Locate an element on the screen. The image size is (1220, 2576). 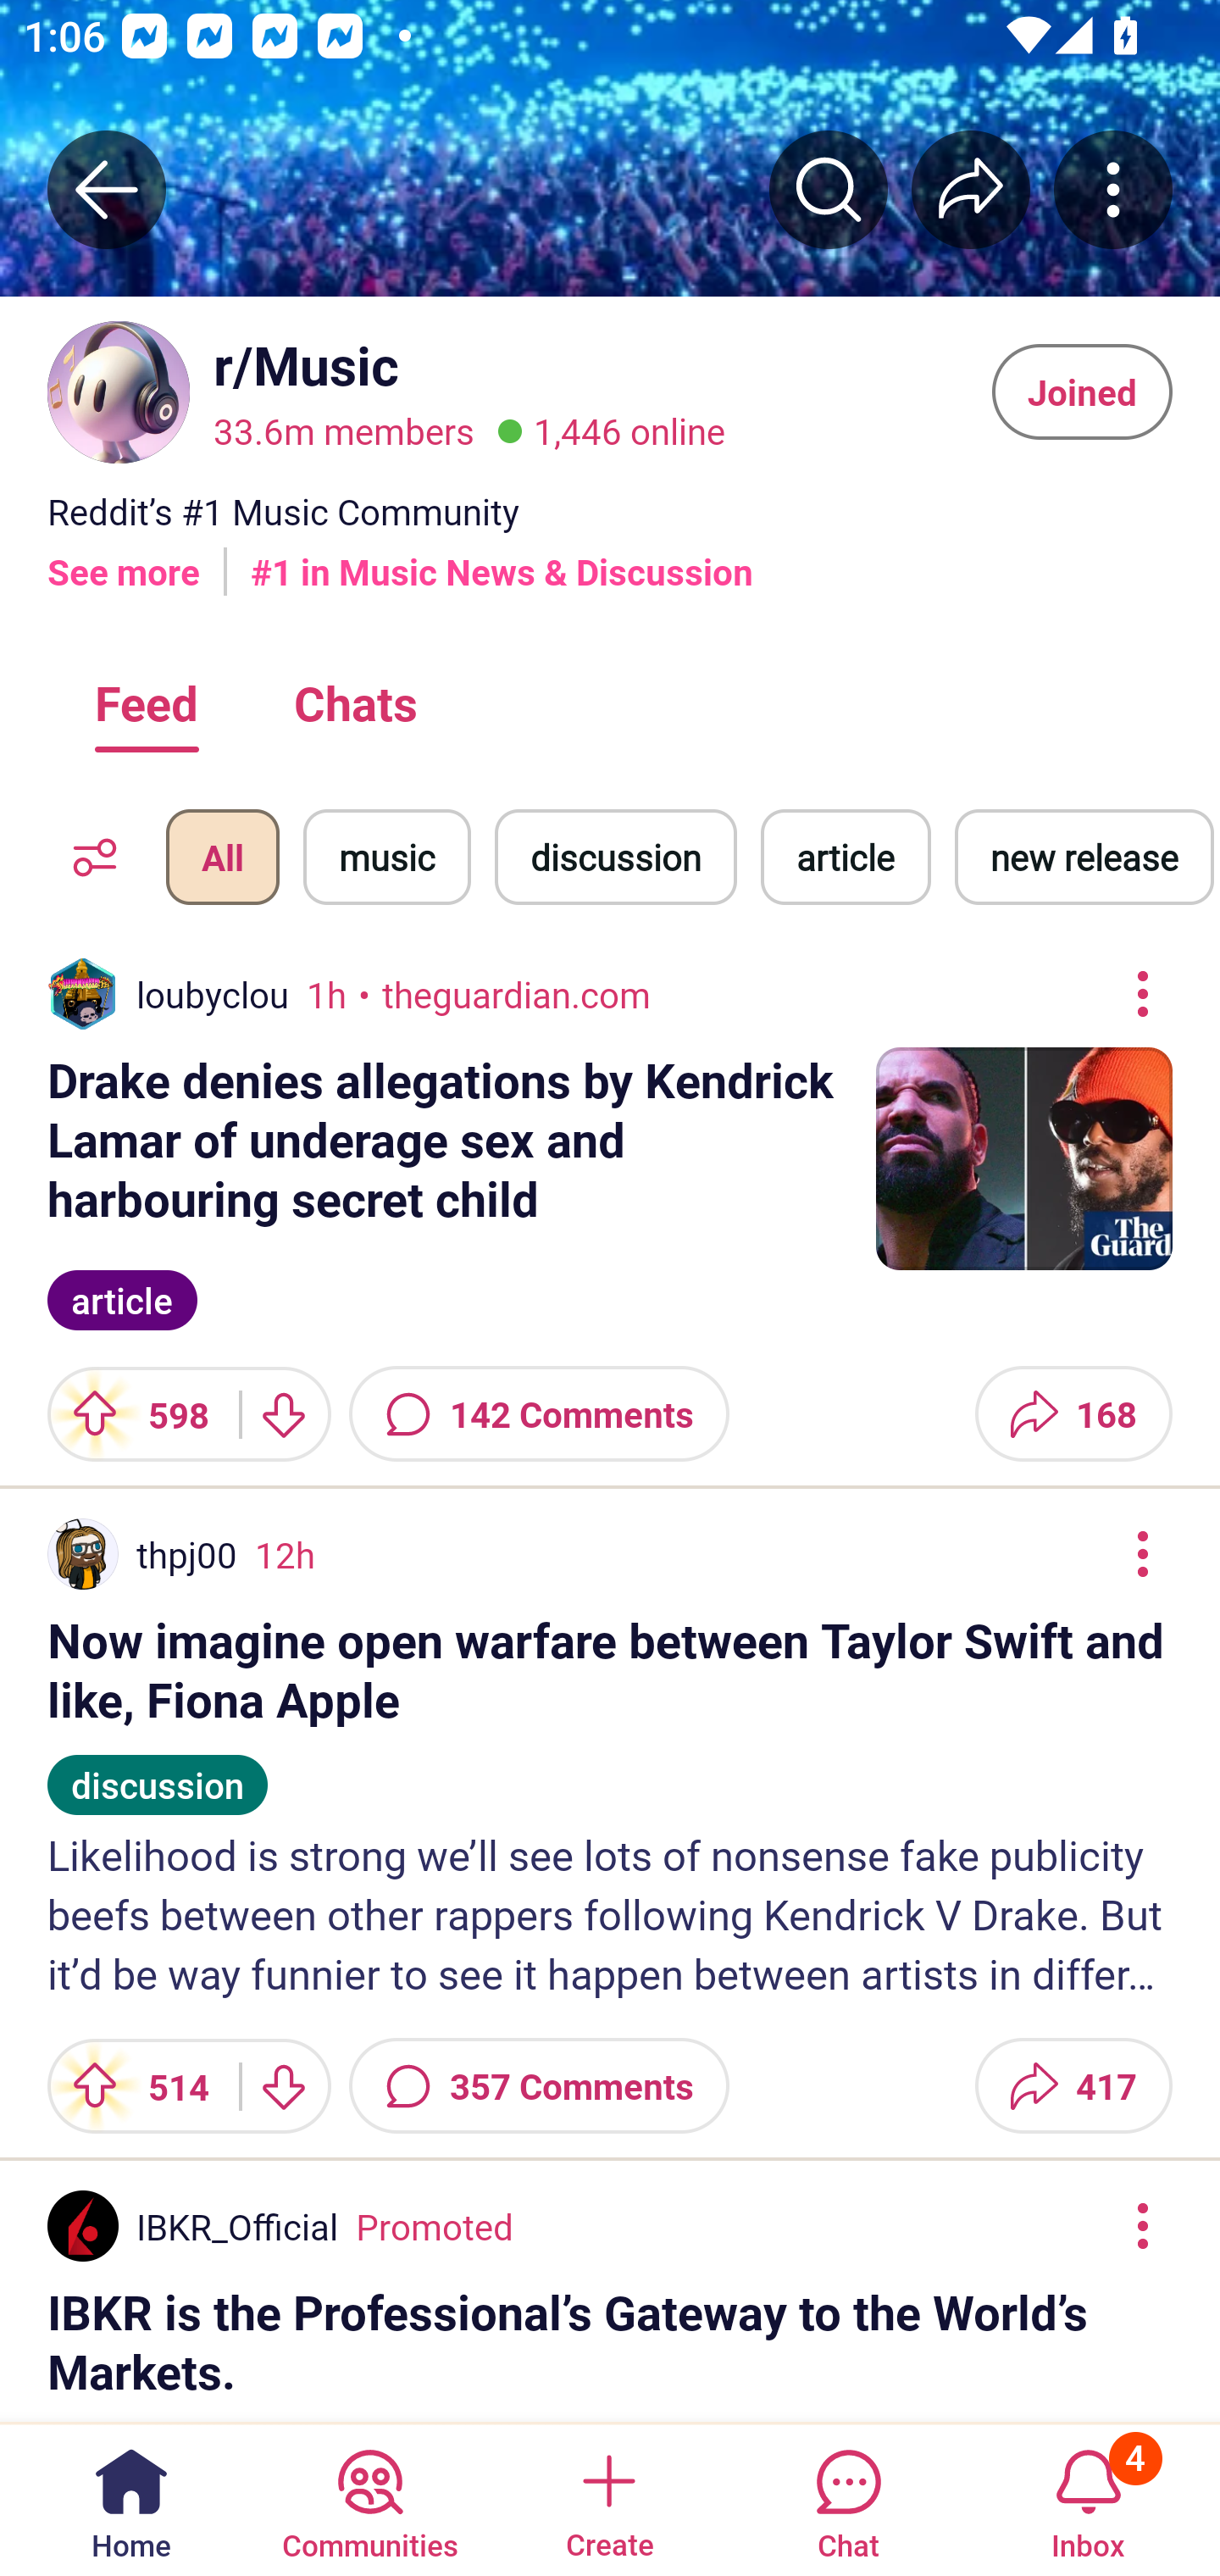
Create a post Create is located at coordinates (608, 2498).